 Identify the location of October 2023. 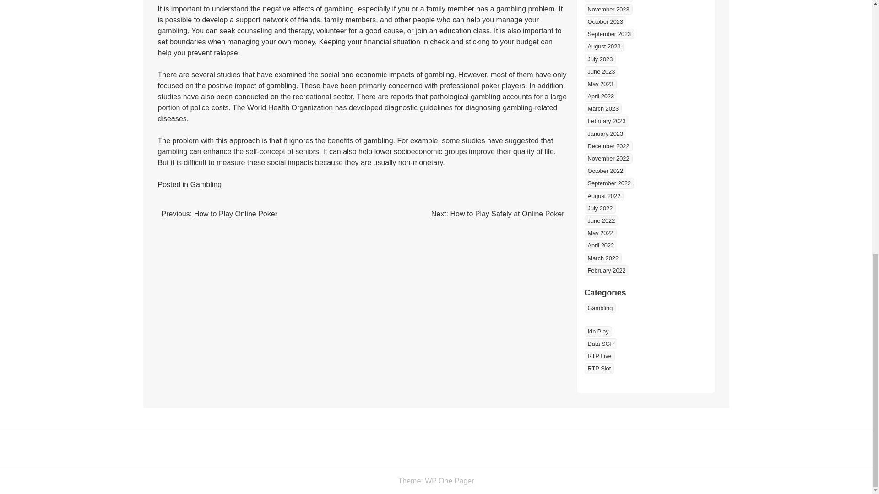
(605, 21).